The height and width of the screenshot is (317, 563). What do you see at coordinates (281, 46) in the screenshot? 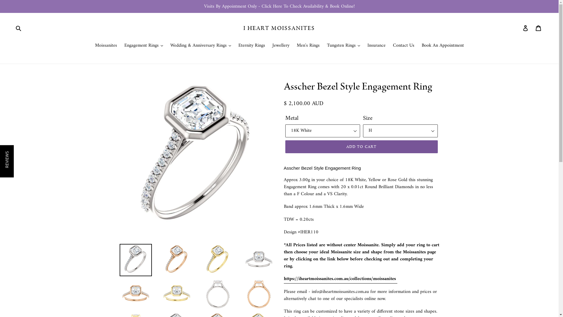
I see `Jewellery` at bounding box center [281, 46].